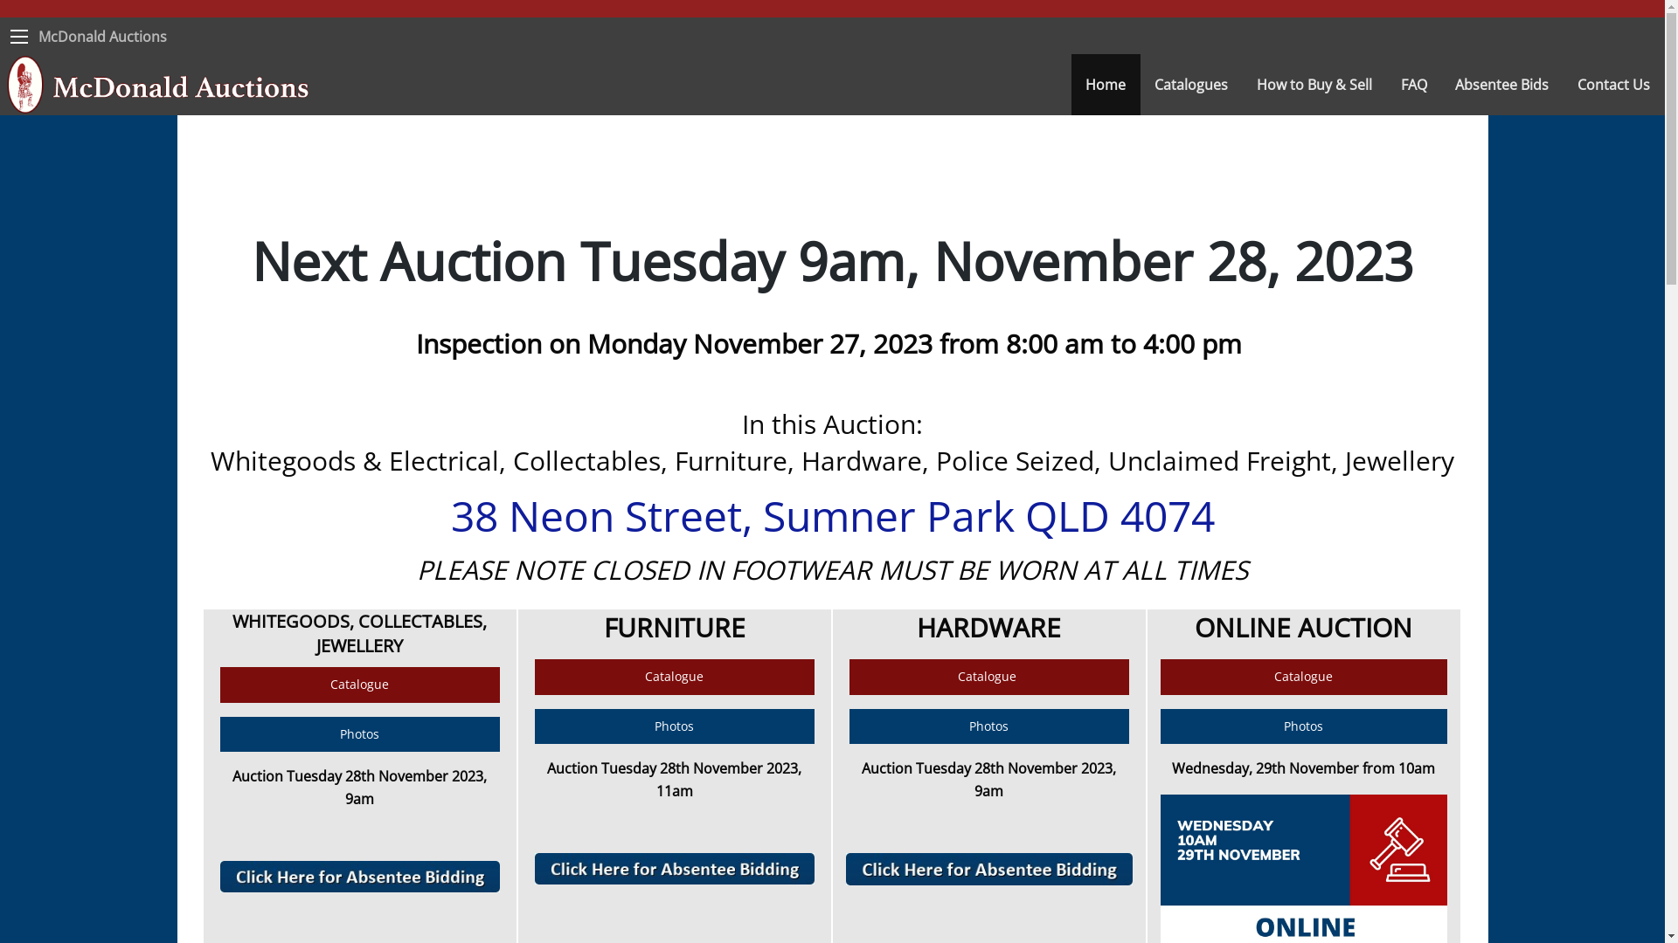 Image resolution: width=1678 pixels, height=943 pixels. Describe the element at coordinates (675, 678) in the screenshot. I see `Catalogue` at that location.